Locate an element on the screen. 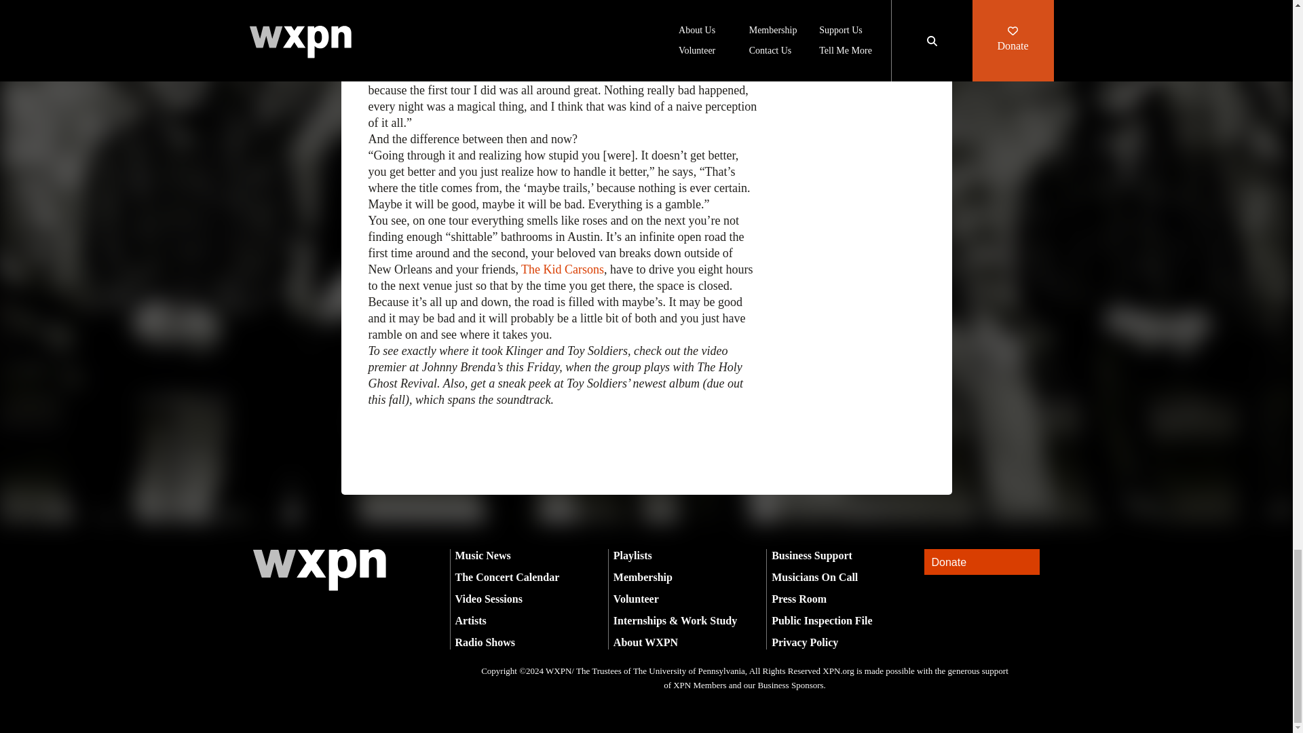 Image resolution: width=1303 pixels, height=733 pixels. Privacy Policy is located at coordinates (804, 642).